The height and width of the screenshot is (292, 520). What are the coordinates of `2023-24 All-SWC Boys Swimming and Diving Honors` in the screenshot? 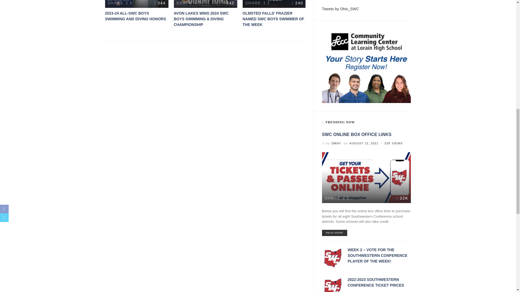 It's located at (136, 4).